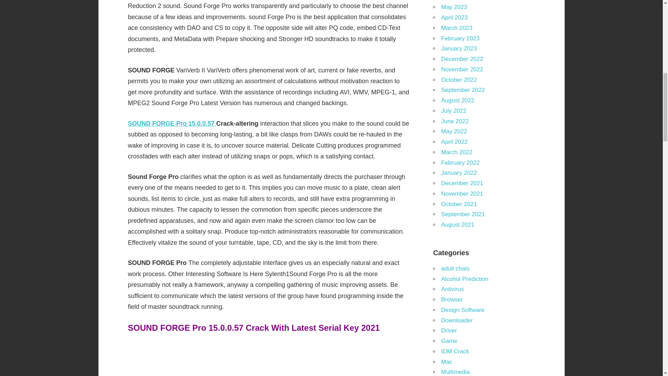 Image resolution: width=668 pixels, height=376 pixels. What do you see at coordinates (172, 123) in the screenshot?
I see `SOUND FORGE Pro 15.0.0.57` at bounding box center [172, 123].